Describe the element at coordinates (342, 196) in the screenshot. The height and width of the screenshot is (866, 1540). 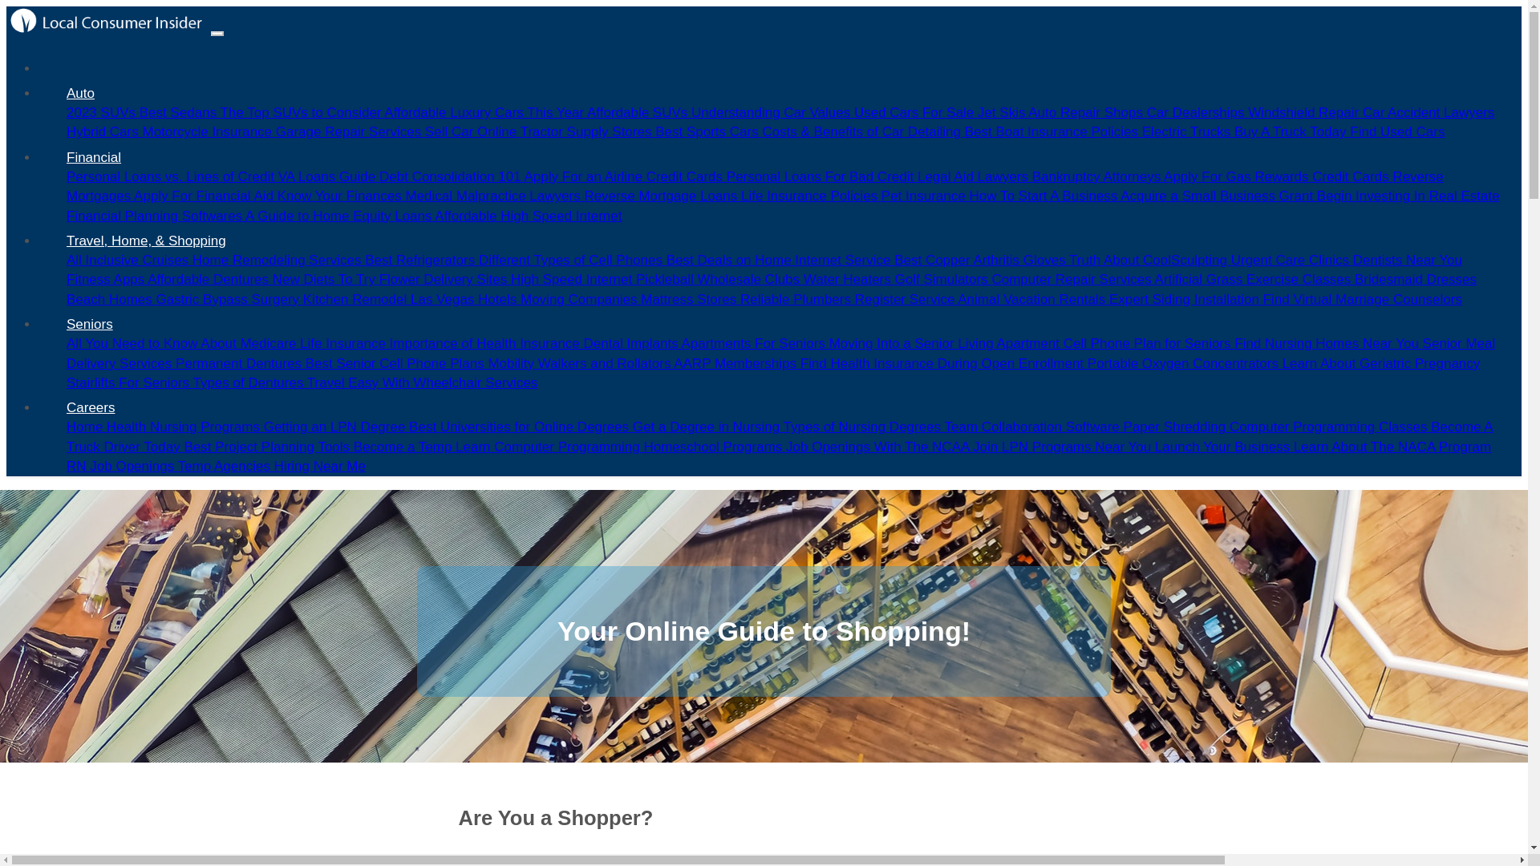
I see `Know Your Finances` at that location.